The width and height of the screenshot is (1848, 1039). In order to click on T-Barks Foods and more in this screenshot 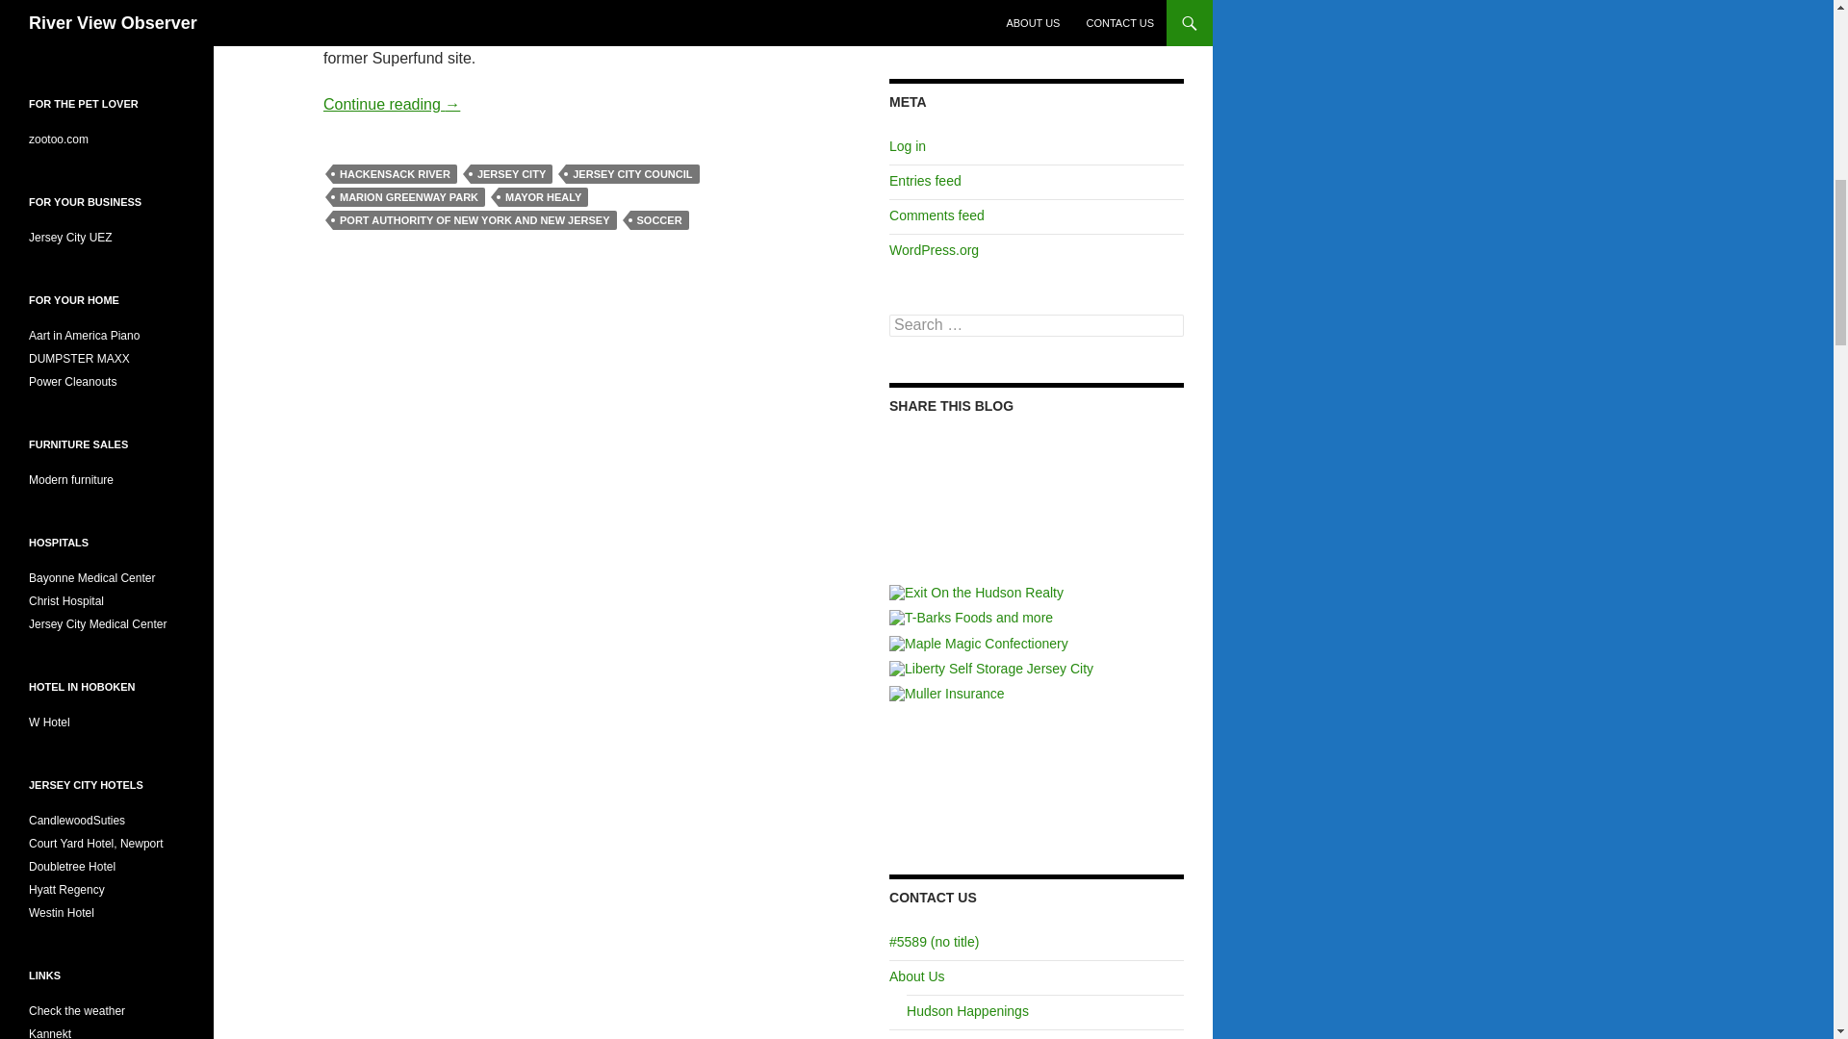, I will do `click(970, 618)`.